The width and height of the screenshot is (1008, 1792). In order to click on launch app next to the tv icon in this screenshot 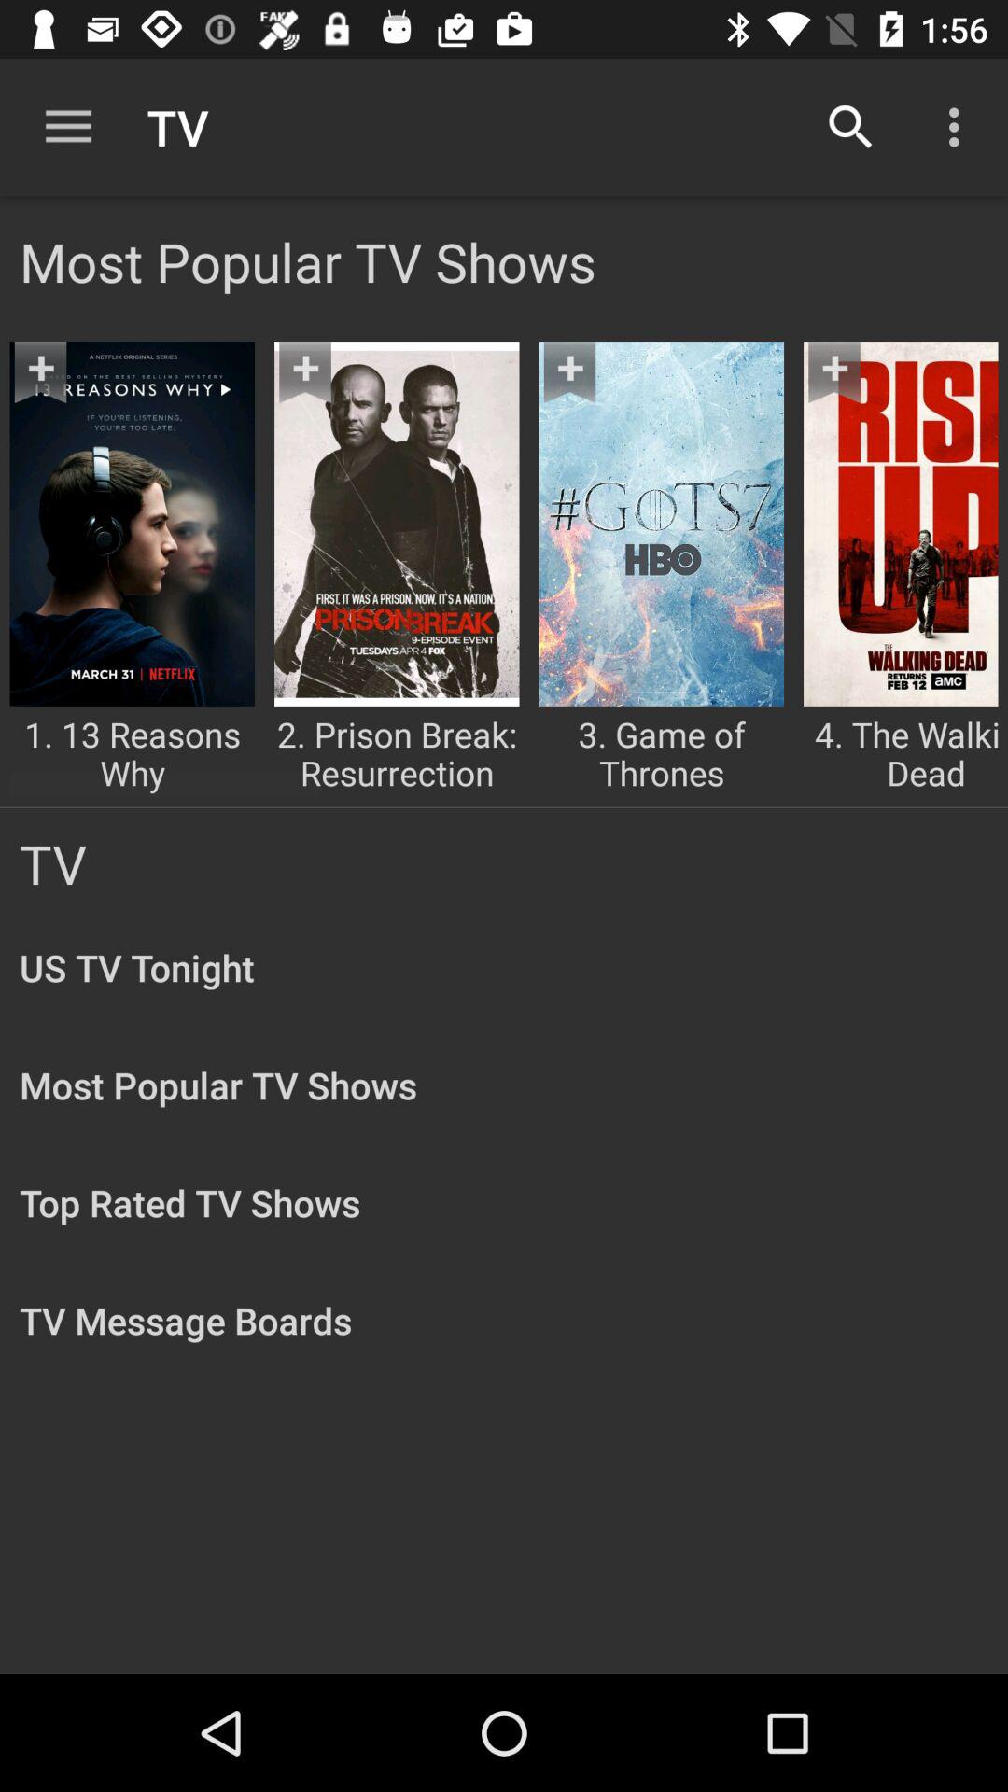, I will do `click(68, 127)`.